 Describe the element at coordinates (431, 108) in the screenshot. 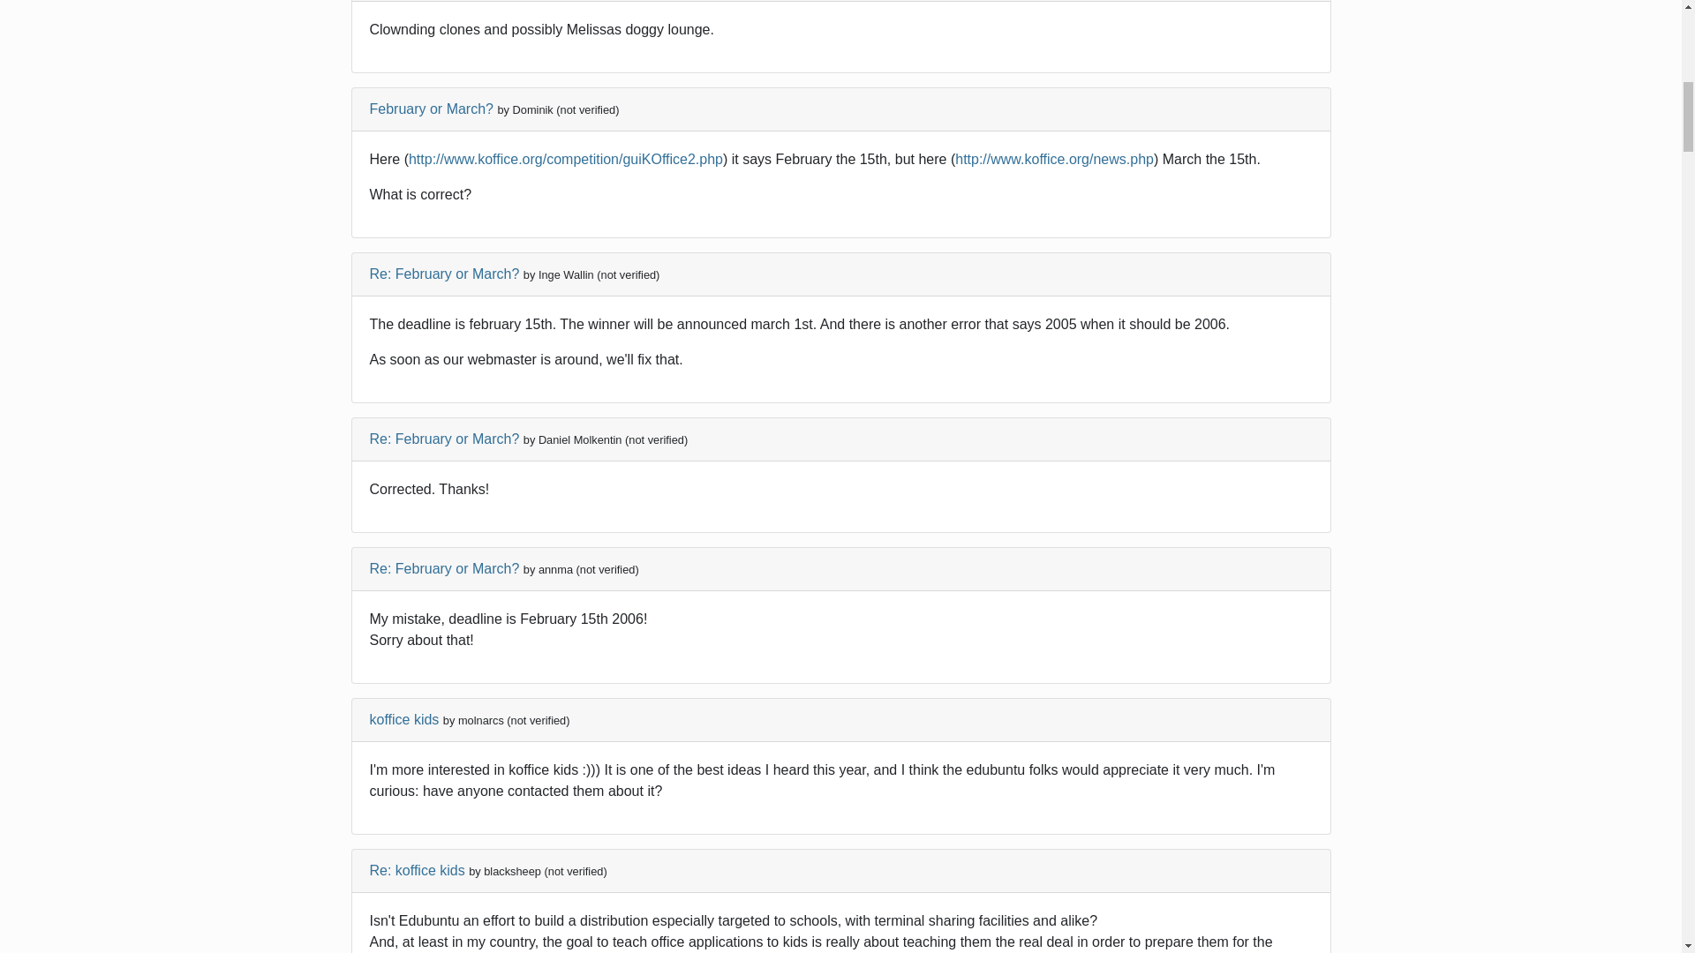

I see `February or March?` at that location.